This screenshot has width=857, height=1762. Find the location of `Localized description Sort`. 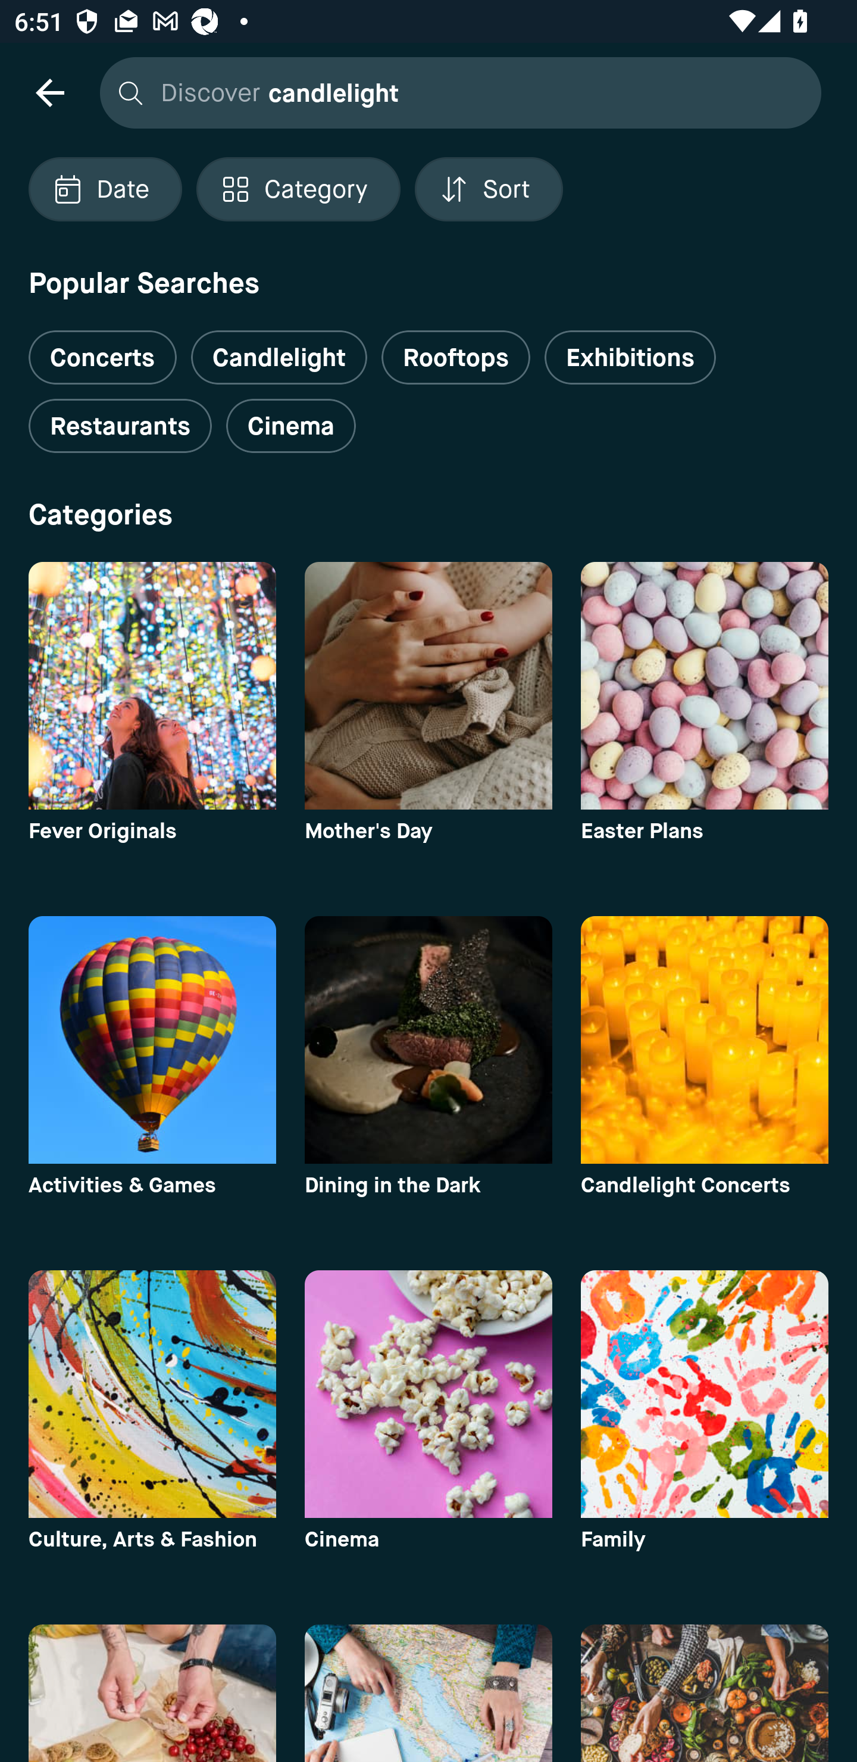

Localized description Sort is located at coordinates (489, 189).